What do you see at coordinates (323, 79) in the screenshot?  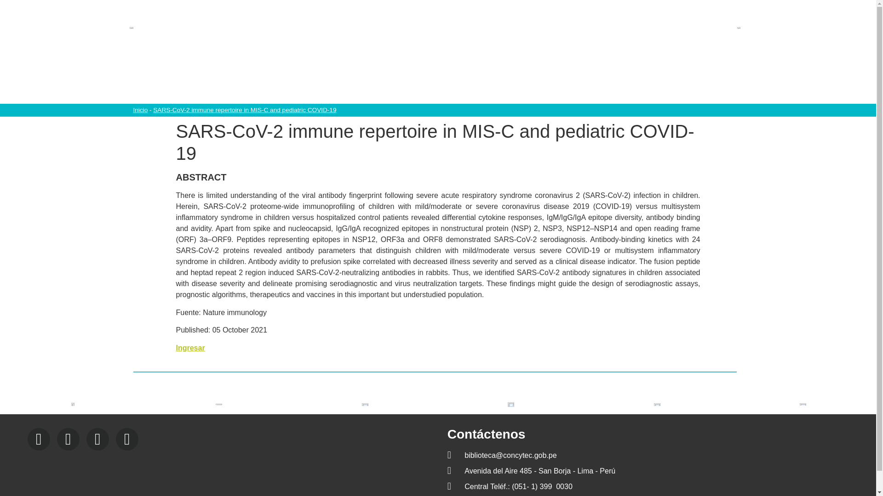 I see `Acerca de` at bounding box center [323, 79].